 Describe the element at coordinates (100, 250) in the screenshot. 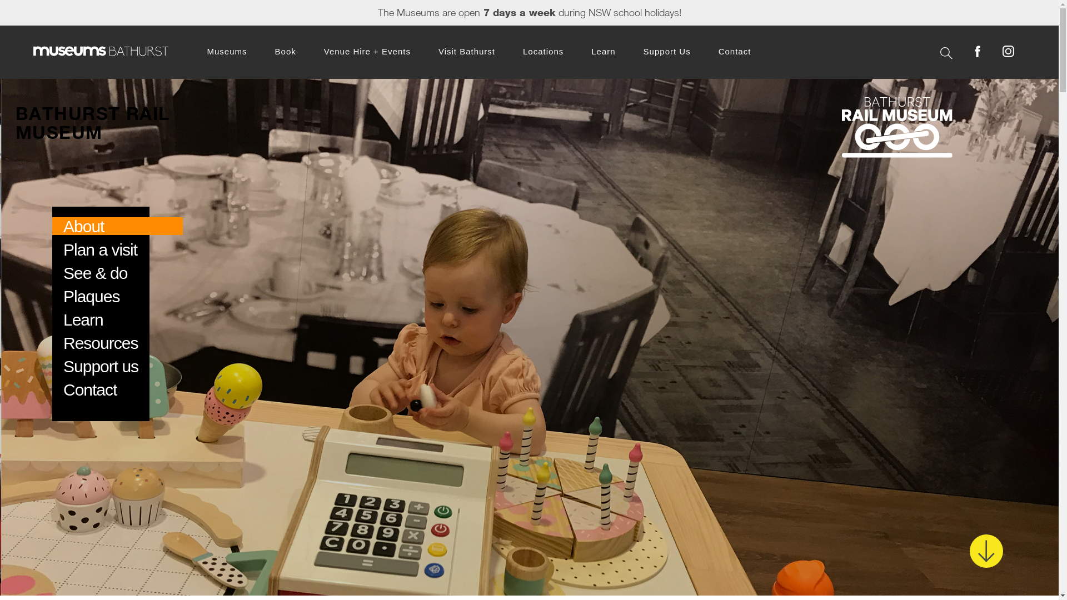

I see `Plan a visit` at that location.